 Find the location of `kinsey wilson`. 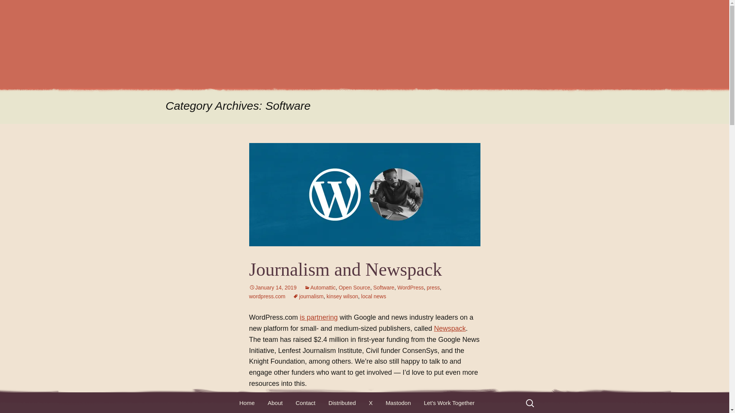

kinsey wilson is located at coordinates (342, 296).